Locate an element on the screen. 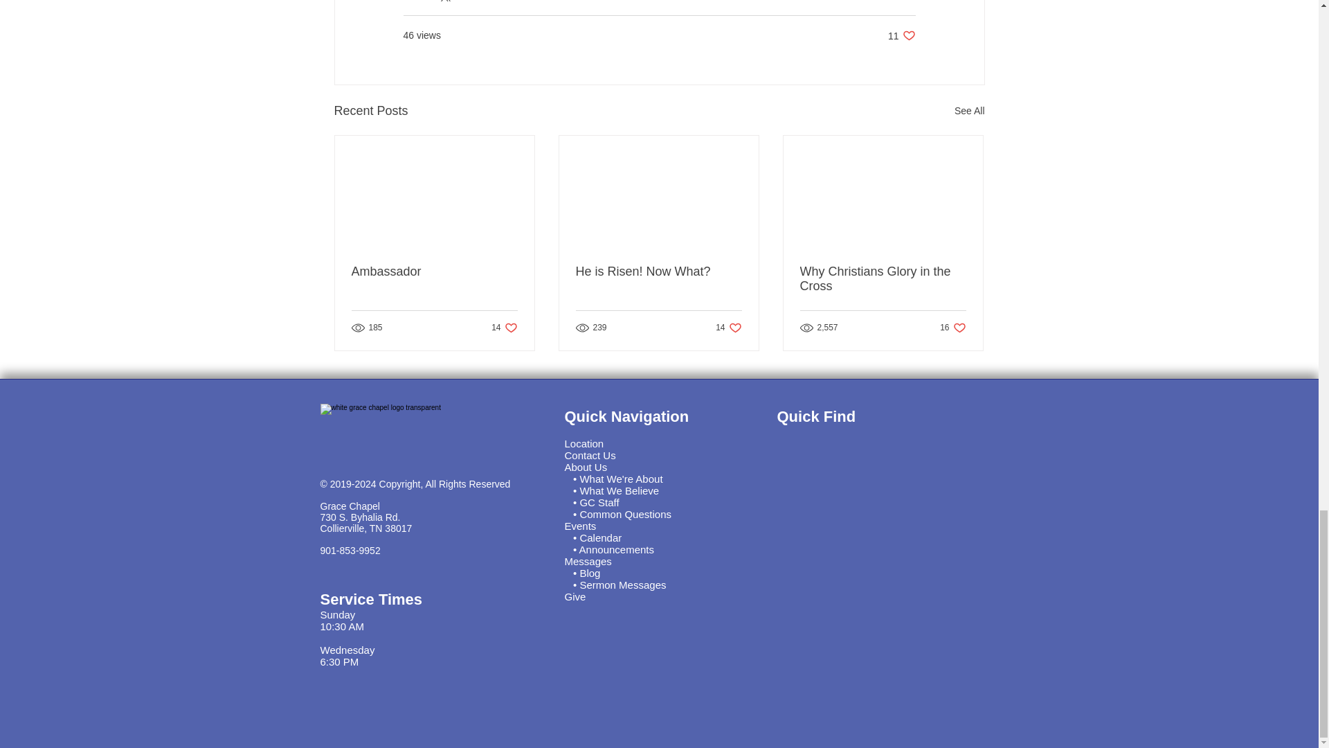 Image resolution: width=1329 pixels, height=748 pixels. Why Christians Glory in the Cross is located at coordinates (435, 271).